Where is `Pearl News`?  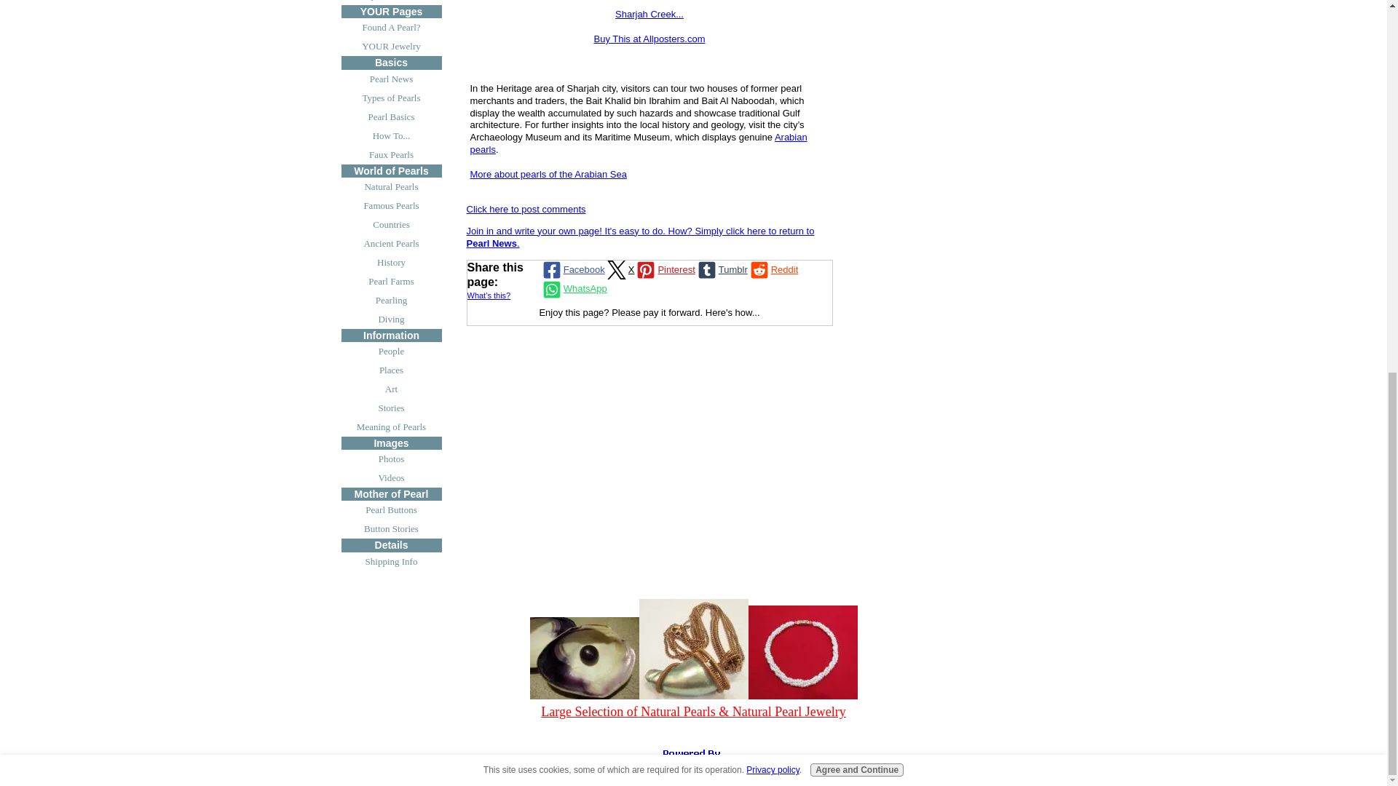 Pearl News is located at coordinates (391, 79).